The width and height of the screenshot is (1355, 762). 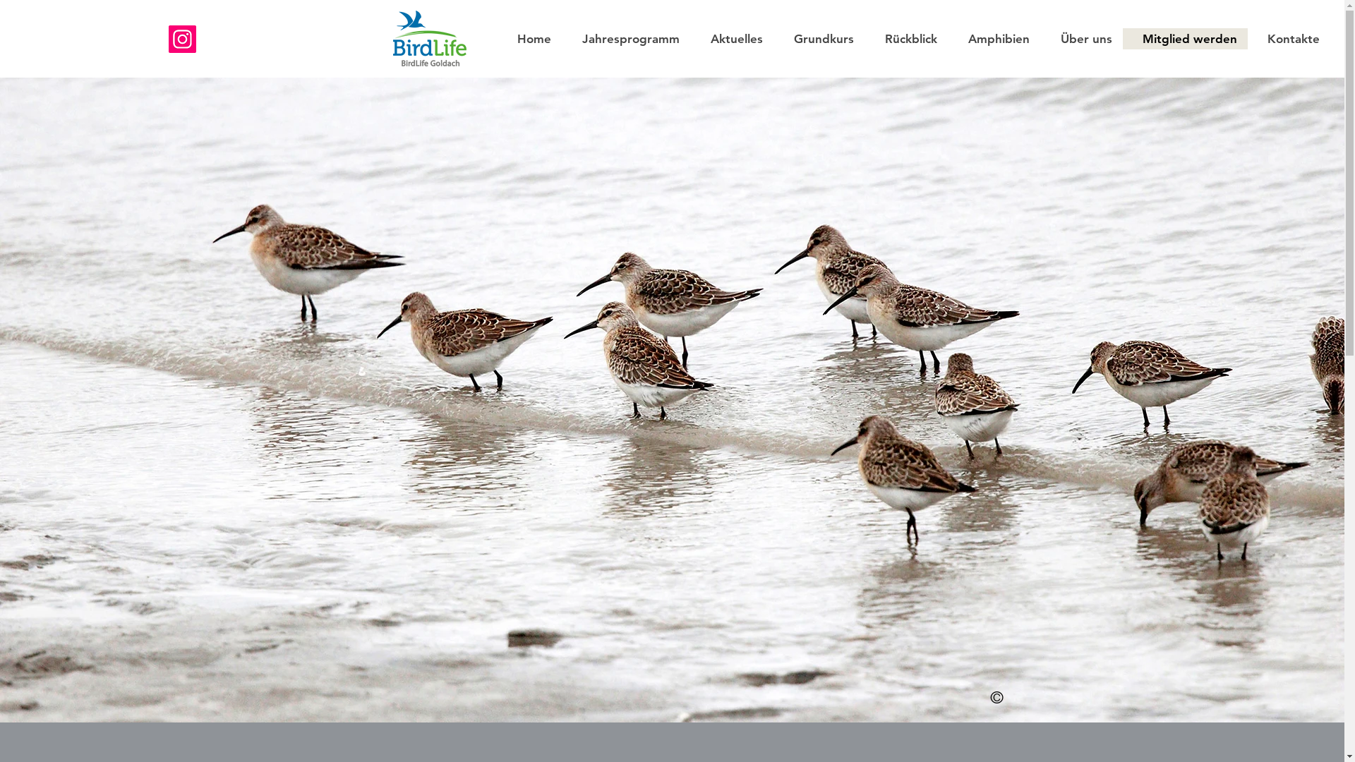 What do you see at coordinates (994, 39) in the screenshot?
I see `Amphibien` at bounding box center [994, 39].